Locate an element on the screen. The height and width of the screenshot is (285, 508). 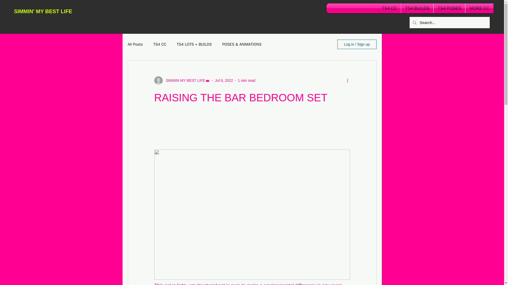
TS4 CC is located at coordinates (160, 44).